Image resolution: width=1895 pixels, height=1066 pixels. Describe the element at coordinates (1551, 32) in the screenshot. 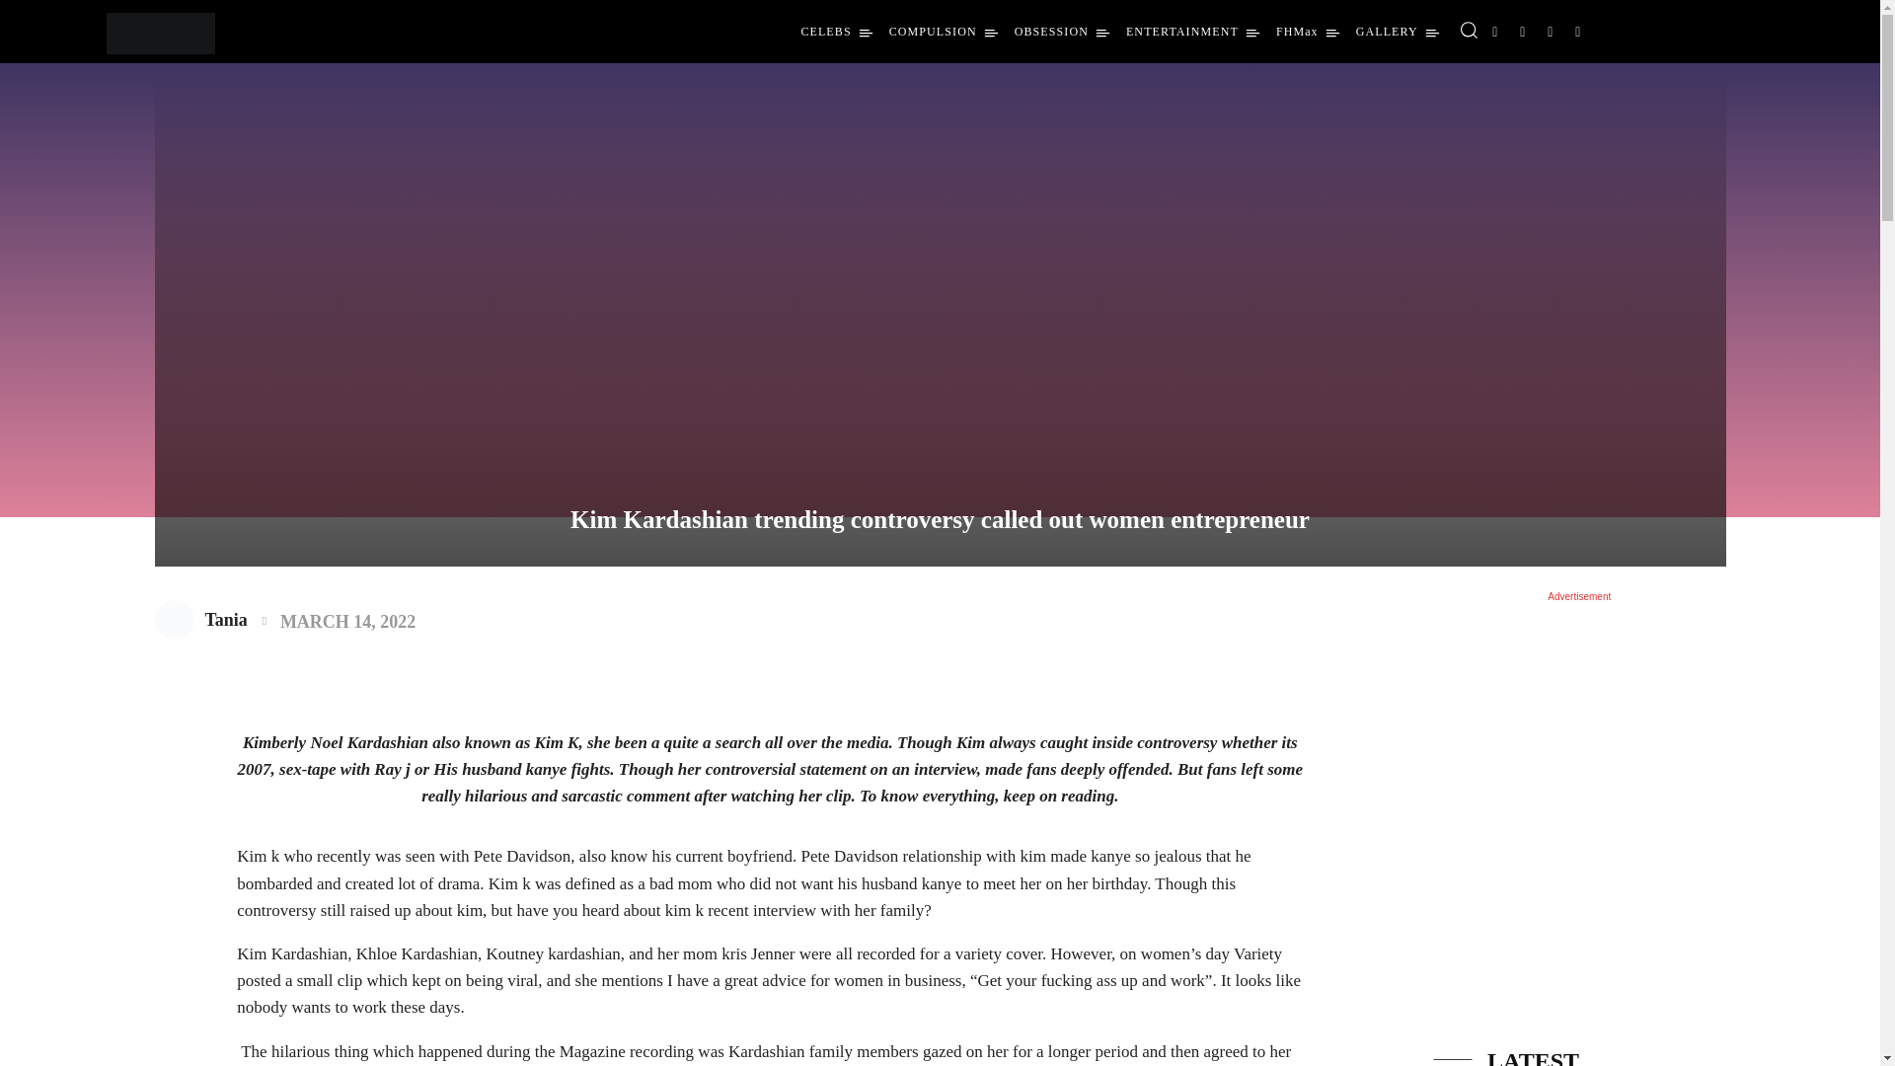

I see `Twitter` at that location.